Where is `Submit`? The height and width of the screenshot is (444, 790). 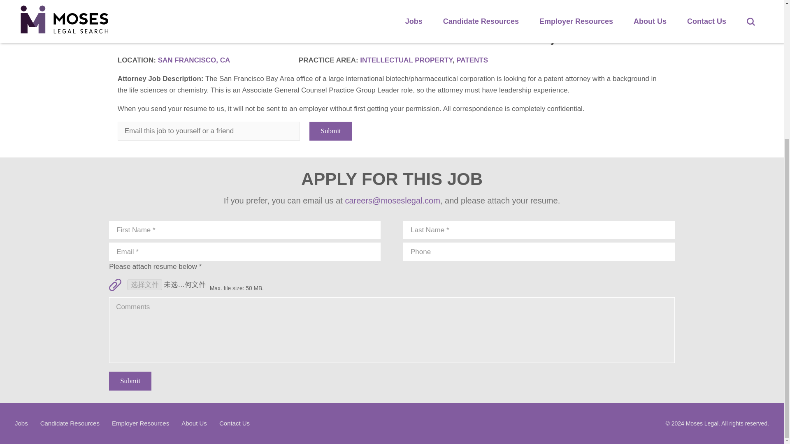
Submit is located at coordinates (130, 381).